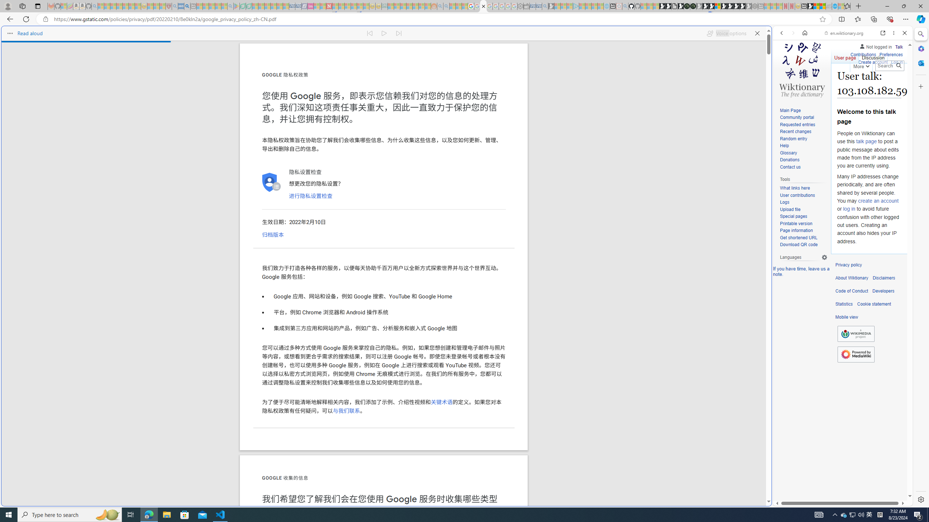 Image resolution: width=929 pixels, height=522 pixels. What do you see at coordinates (399, 33) in the screenshot?
I see `Read next paragraph` at bounding box center [399, 33].